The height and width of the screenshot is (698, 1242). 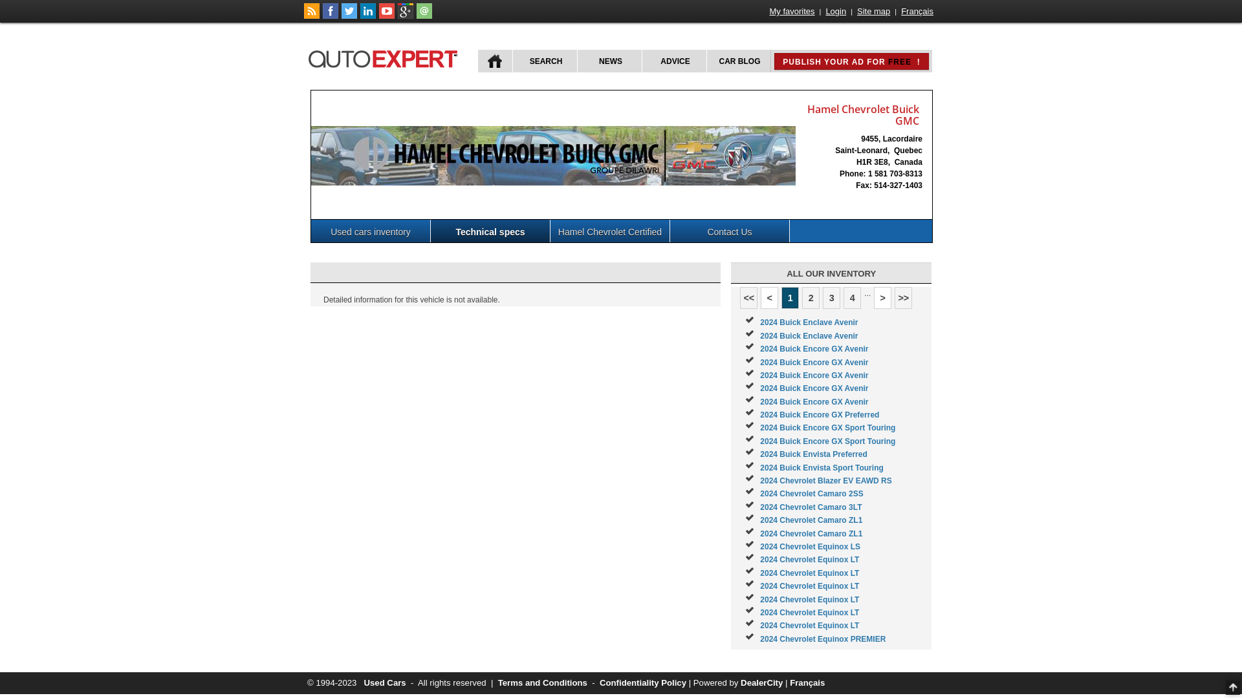 I want to click on 2024 Chevrolet Equinox LS, so click(x=810, y=547).